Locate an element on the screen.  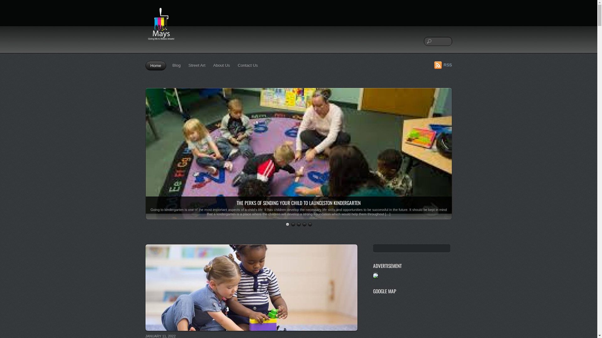
Search is located at coordinates (438, 41).